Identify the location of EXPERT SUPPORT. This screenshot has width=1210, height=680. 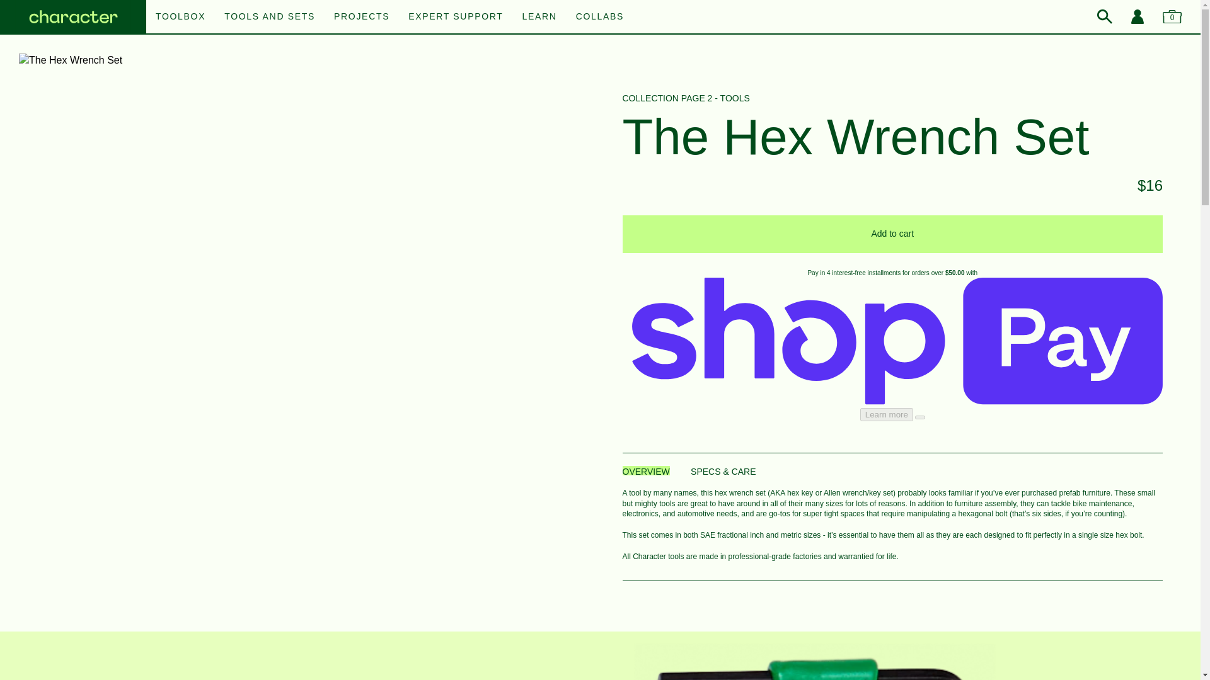
(456, 16).